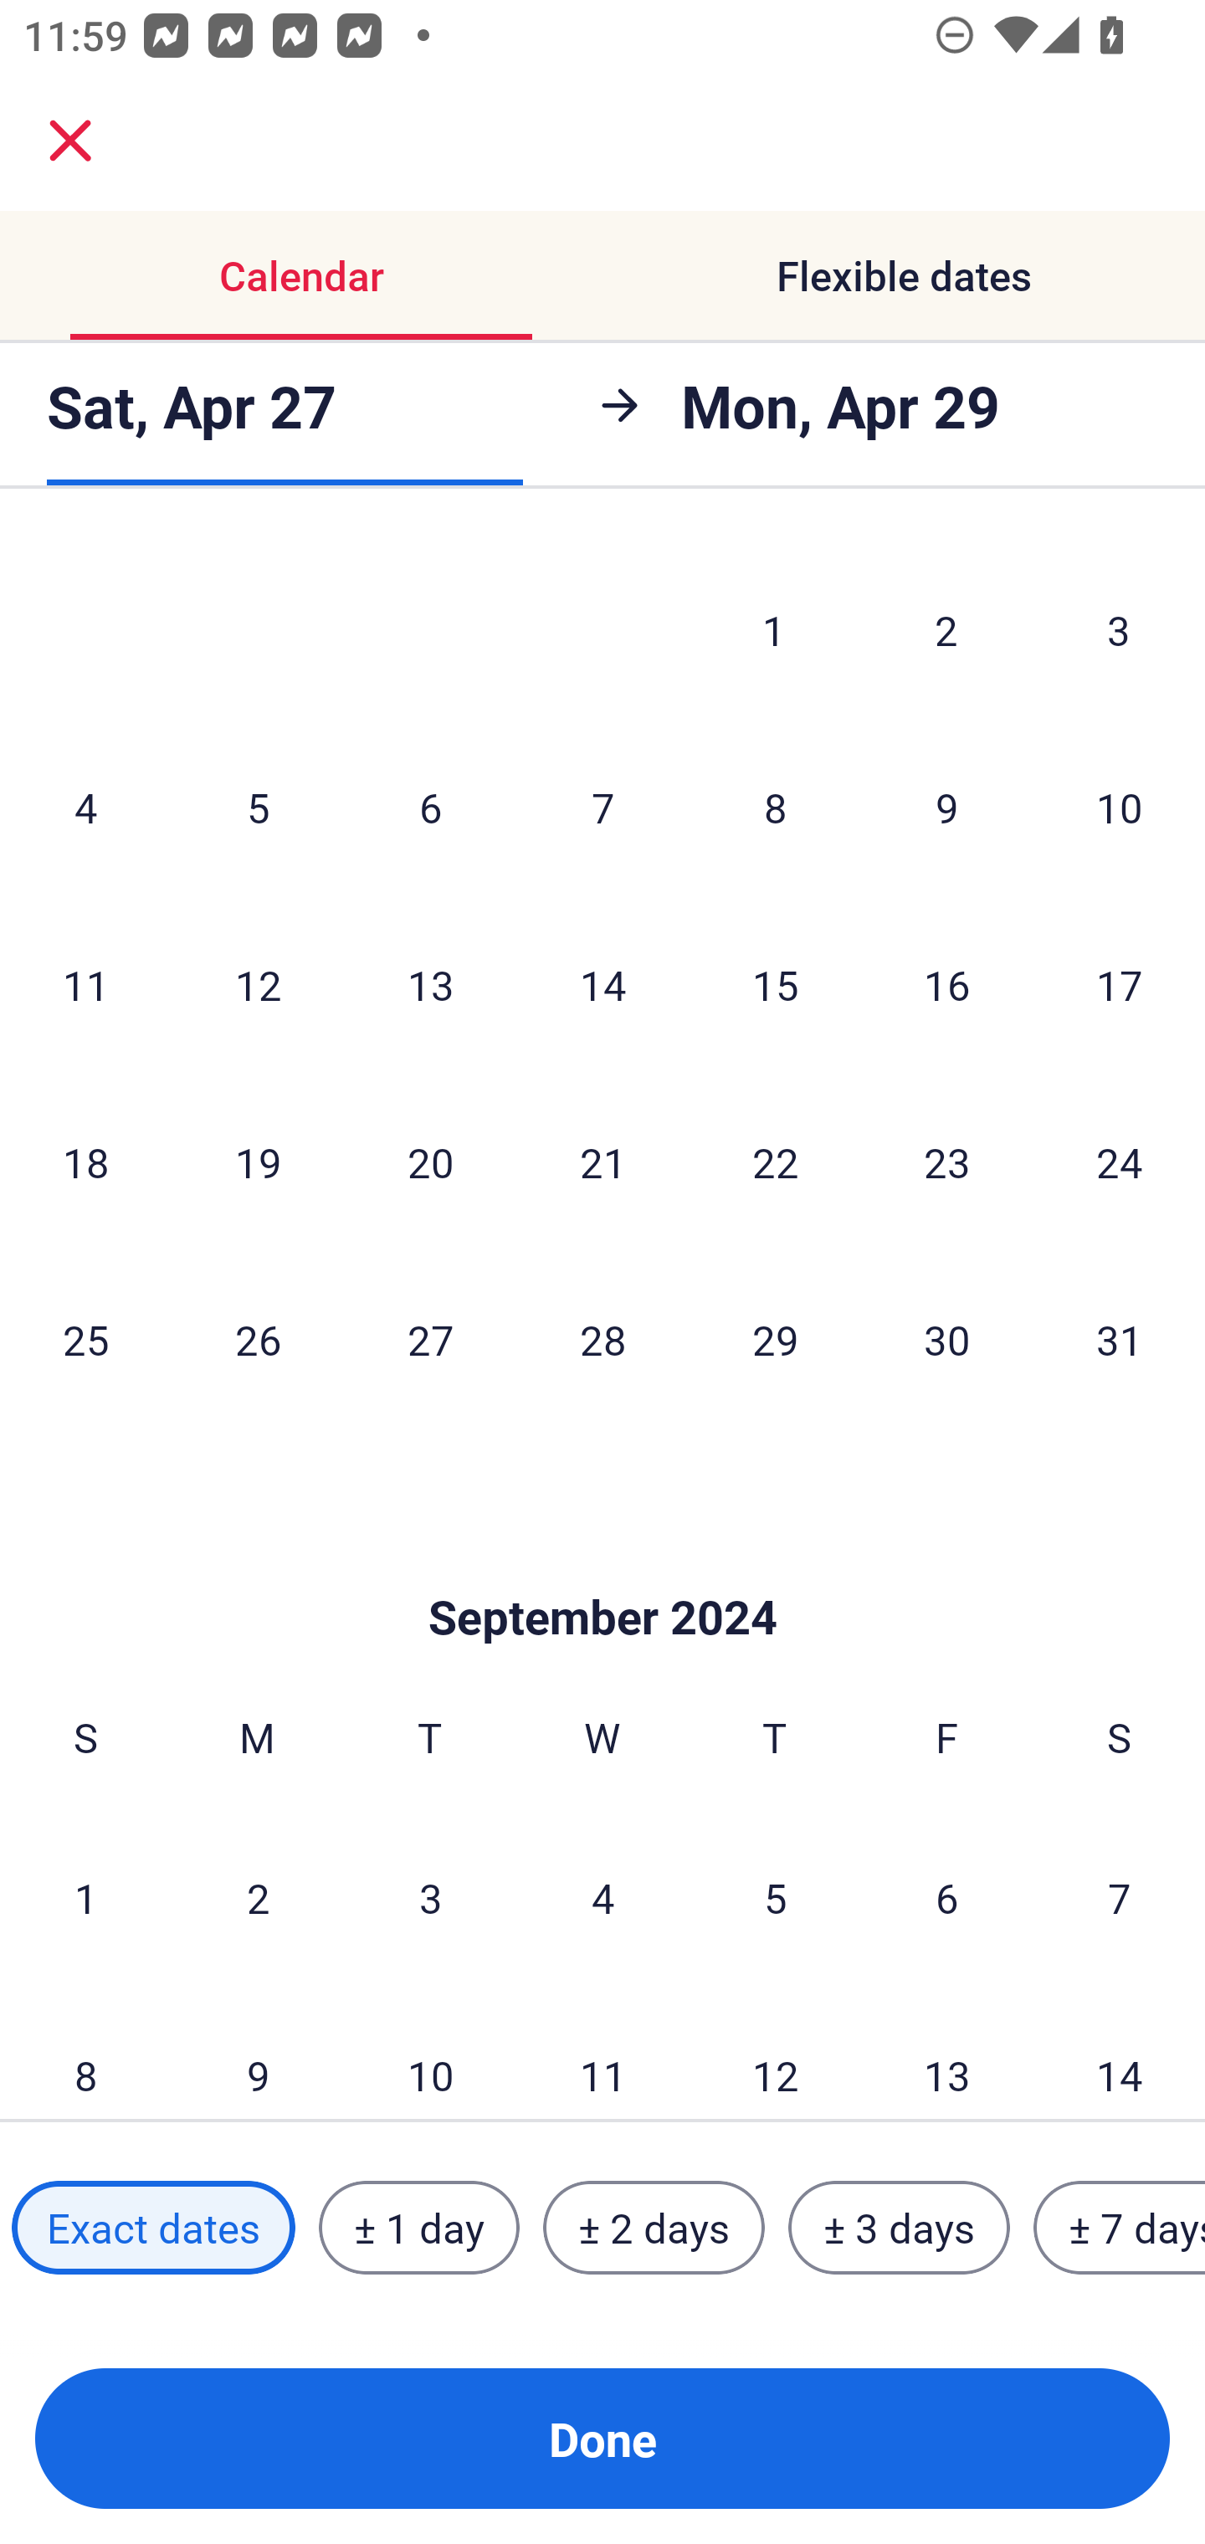  What do you see at coordinates (1120, 2054) in the screenshot?
I see `14 Saturday, September 14, 2024` at bounding box center [1120, 2054].